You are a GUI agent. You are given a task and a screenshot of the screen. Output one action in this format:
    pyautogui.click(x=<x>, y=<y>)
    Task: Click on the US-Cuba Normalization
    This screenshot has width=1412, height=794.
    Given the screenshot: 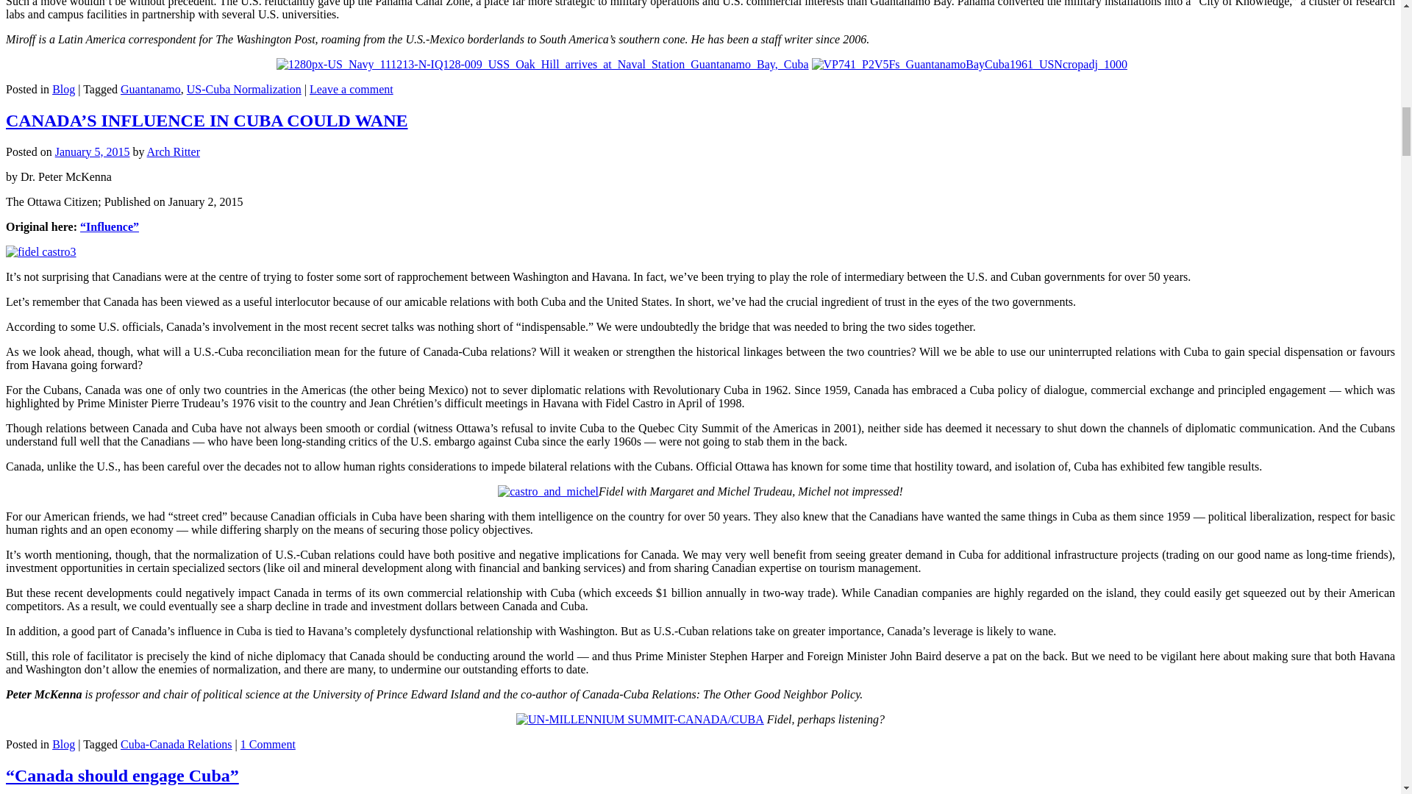 What is the action you would take?
    pyautogui.click(x=244, y=89)
    